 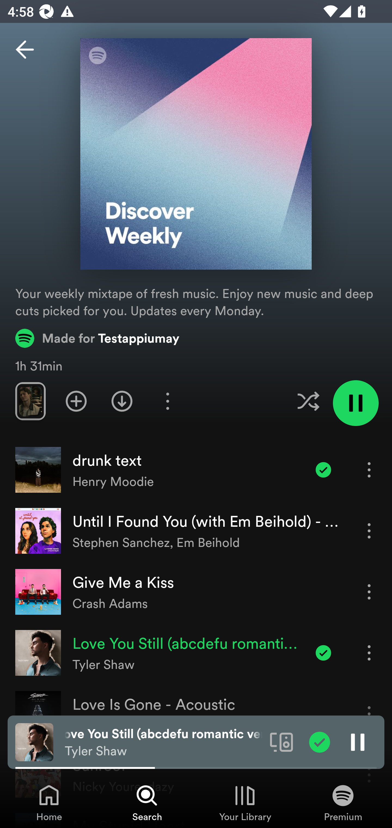 What do you see at coordinates (320, 742) in the screenshot?
I see `Item added` at bounding box center [320, 742].